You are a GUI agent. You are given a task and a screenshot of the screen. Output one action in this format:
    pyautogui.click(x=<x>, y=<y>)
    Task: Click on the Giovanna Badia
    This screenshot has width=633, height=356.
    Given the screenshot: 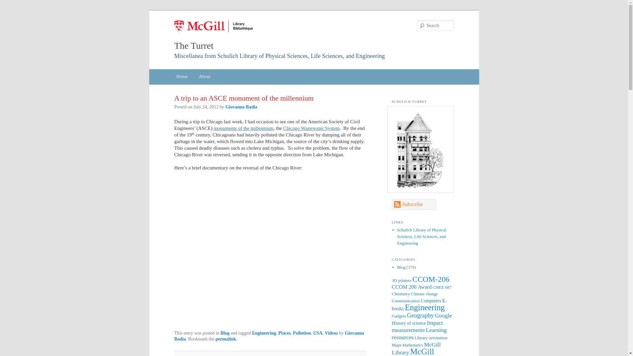 What is the action you would take?
    pyautogui.click(x=269, y=336)
    